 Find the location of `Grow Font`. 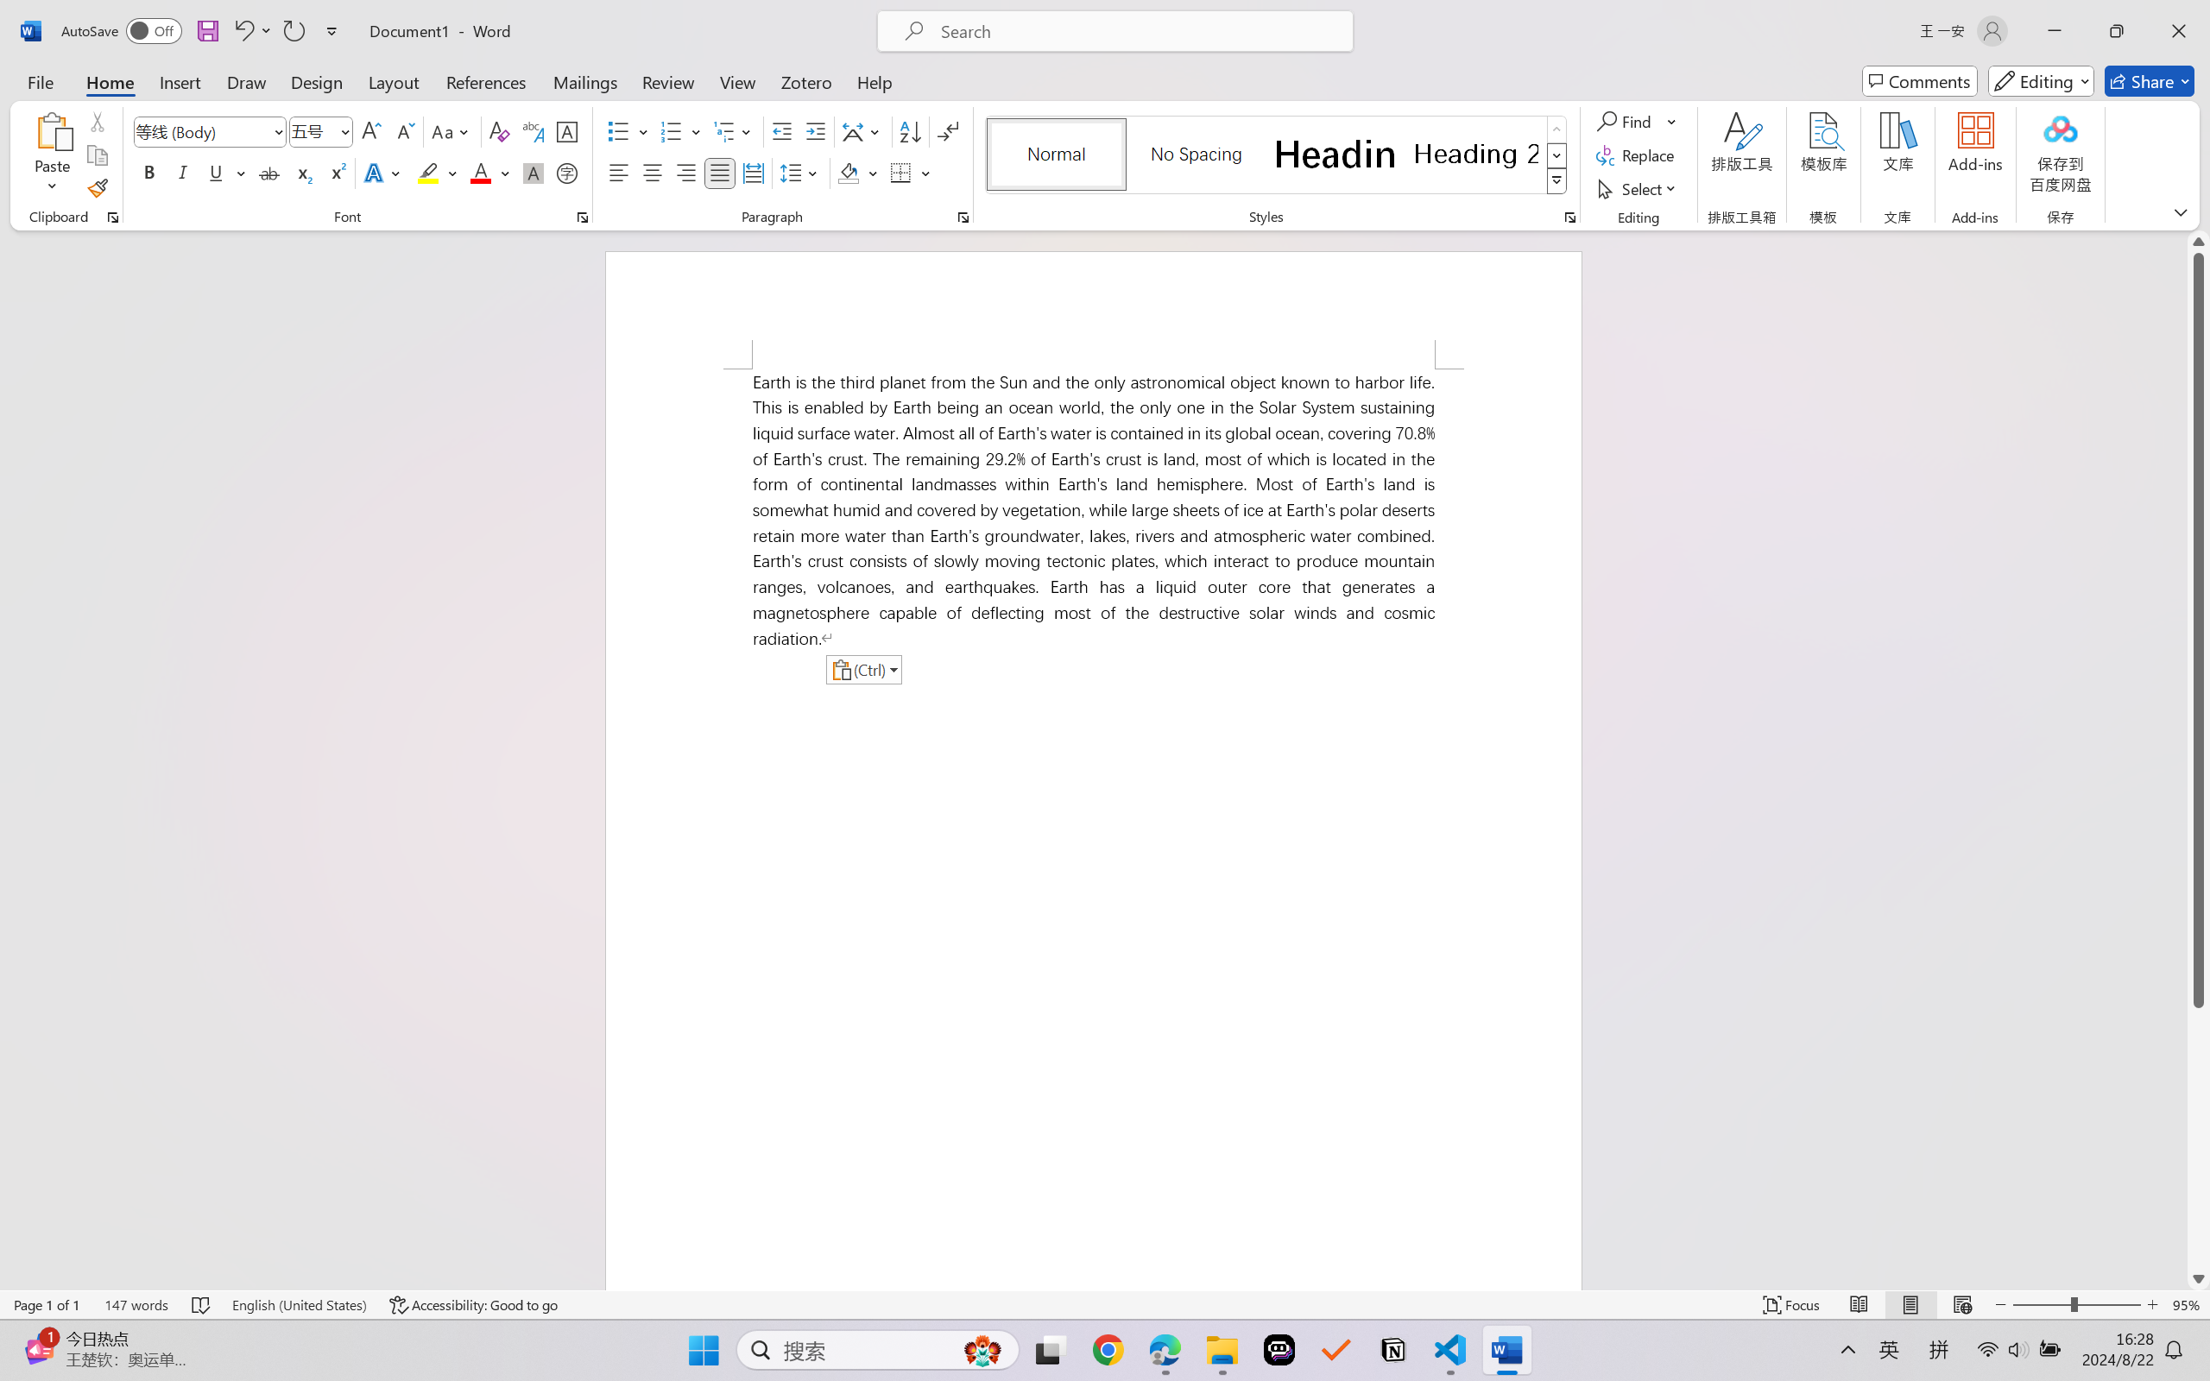

Grow Font is located at coordinates (371, 131).